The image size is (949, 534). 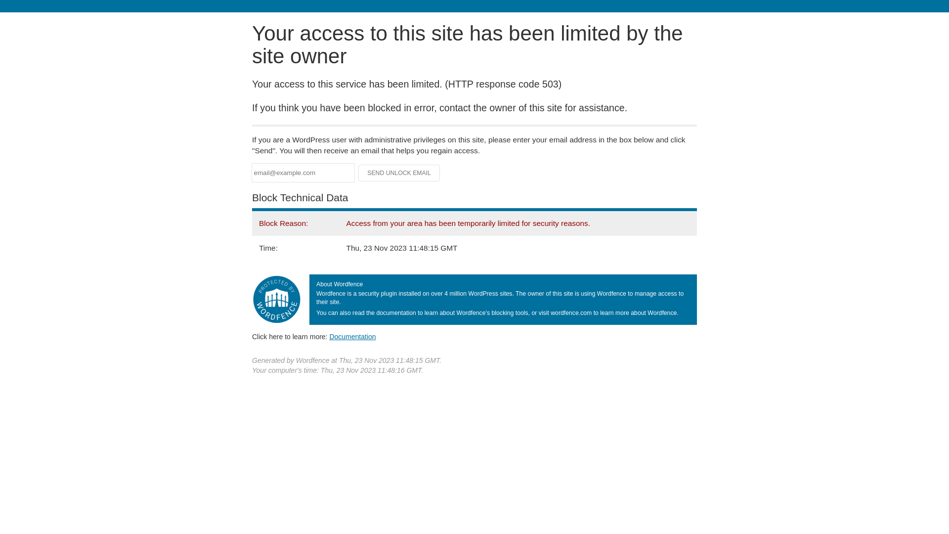 What do you see at coordinates (352, 337) in the screenshot?
I see `Documentation` at bounding box center [352, 337].